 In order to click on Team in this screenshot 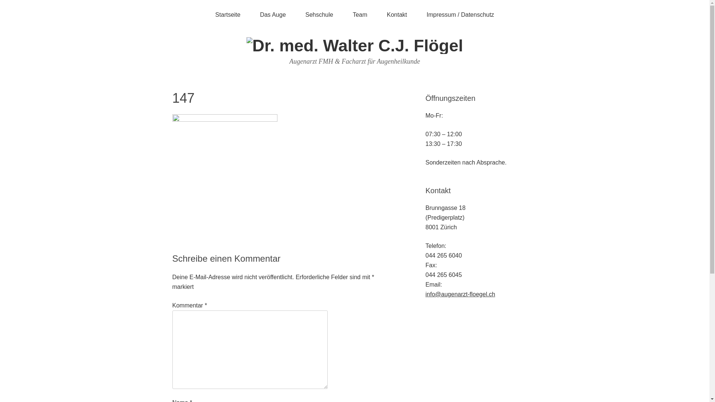, I will do `click(360, 15)`.